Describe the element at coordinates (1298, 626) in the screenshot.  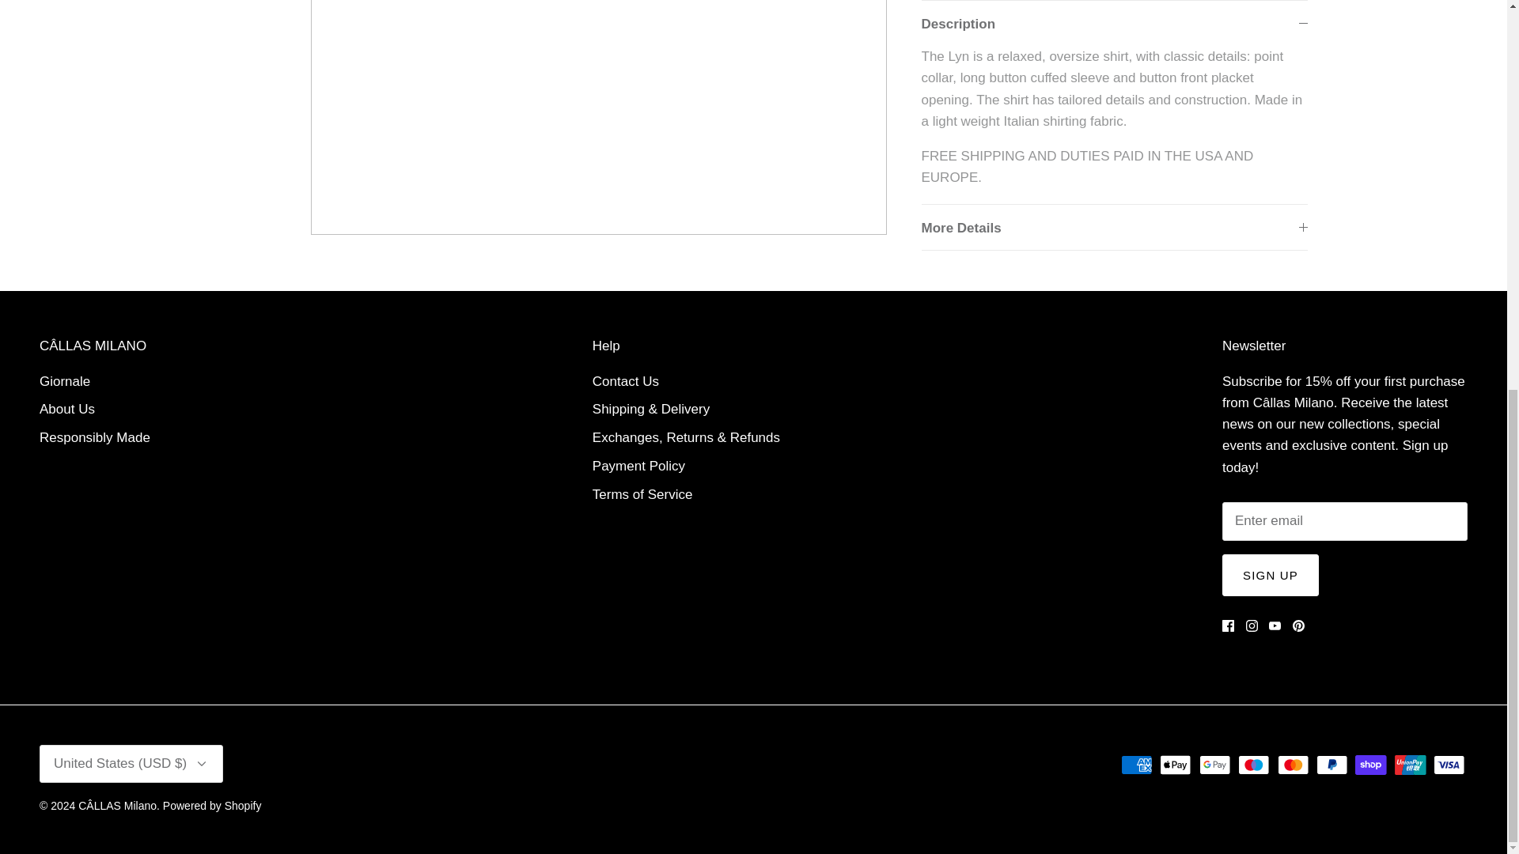
I see `Pinterest` at that location.